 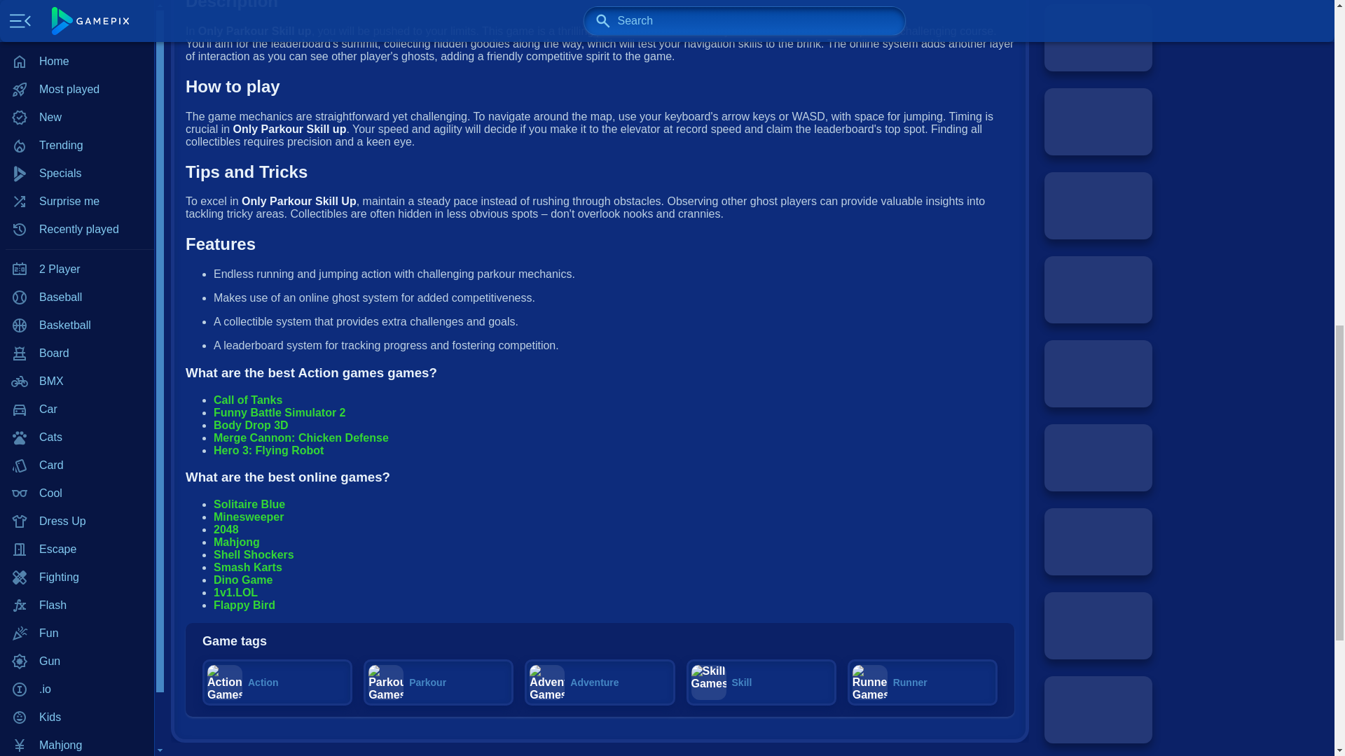 What do you see at coordinates (77, 297) in the screenshot?
I see `War` at bounding box center [77, 297].